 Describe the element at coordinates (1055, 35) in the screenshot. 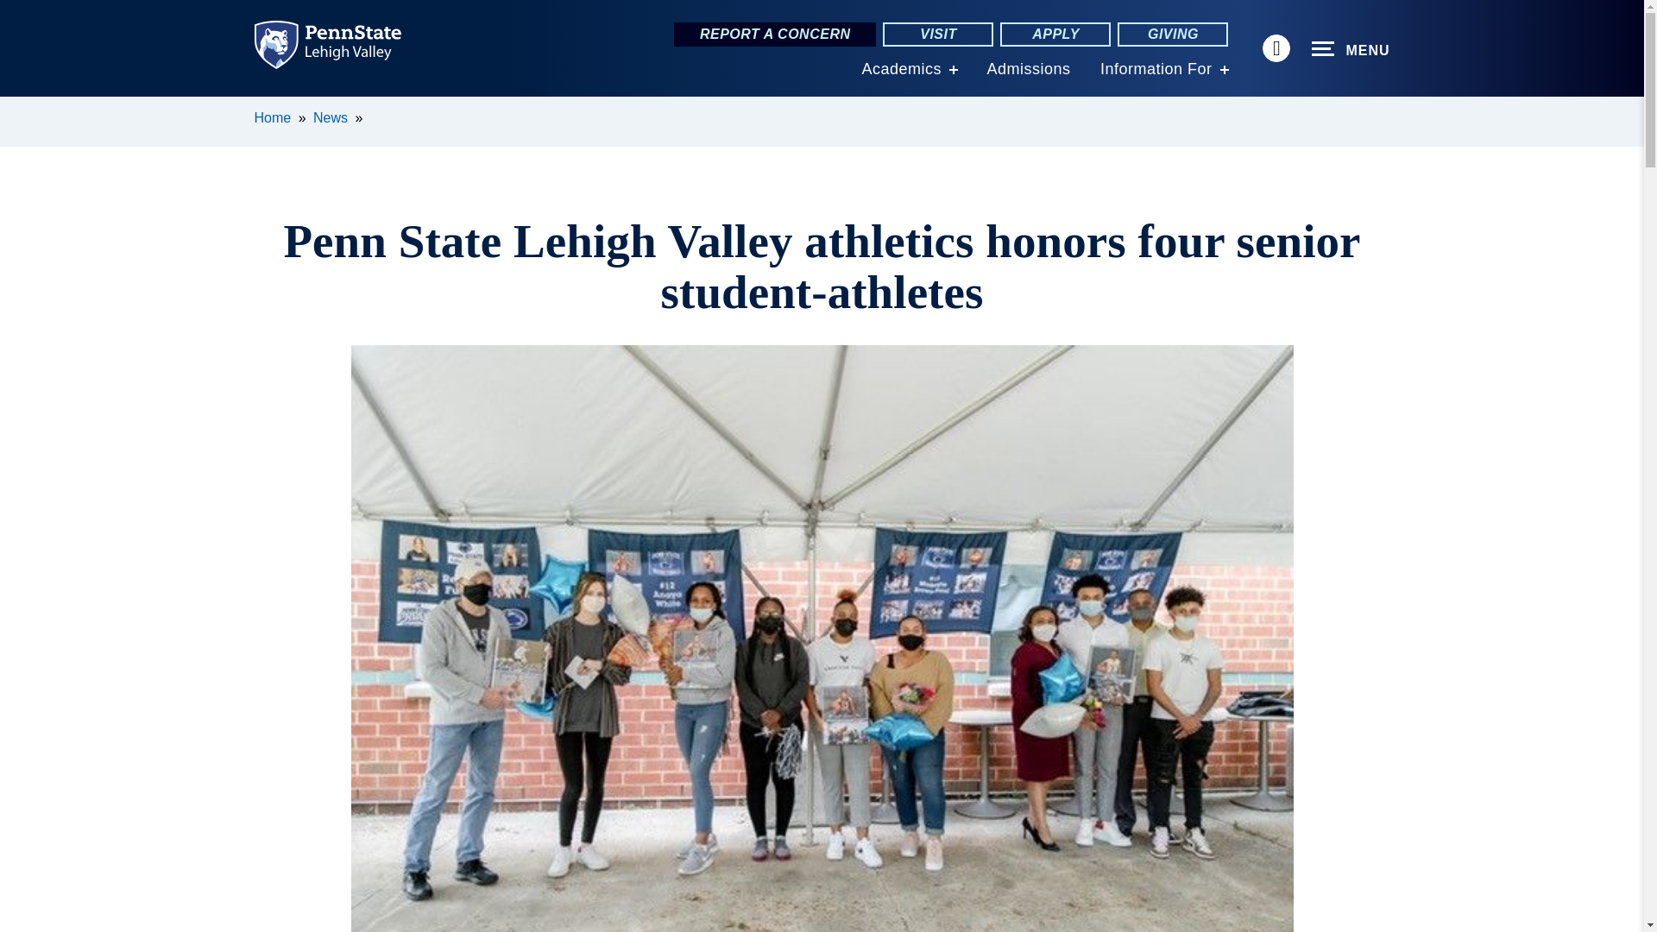

I see `APPLY` at that location.